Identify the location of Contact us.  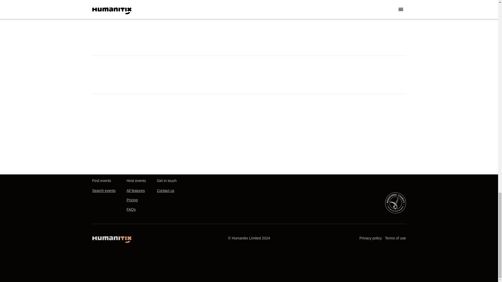
(165, 191).